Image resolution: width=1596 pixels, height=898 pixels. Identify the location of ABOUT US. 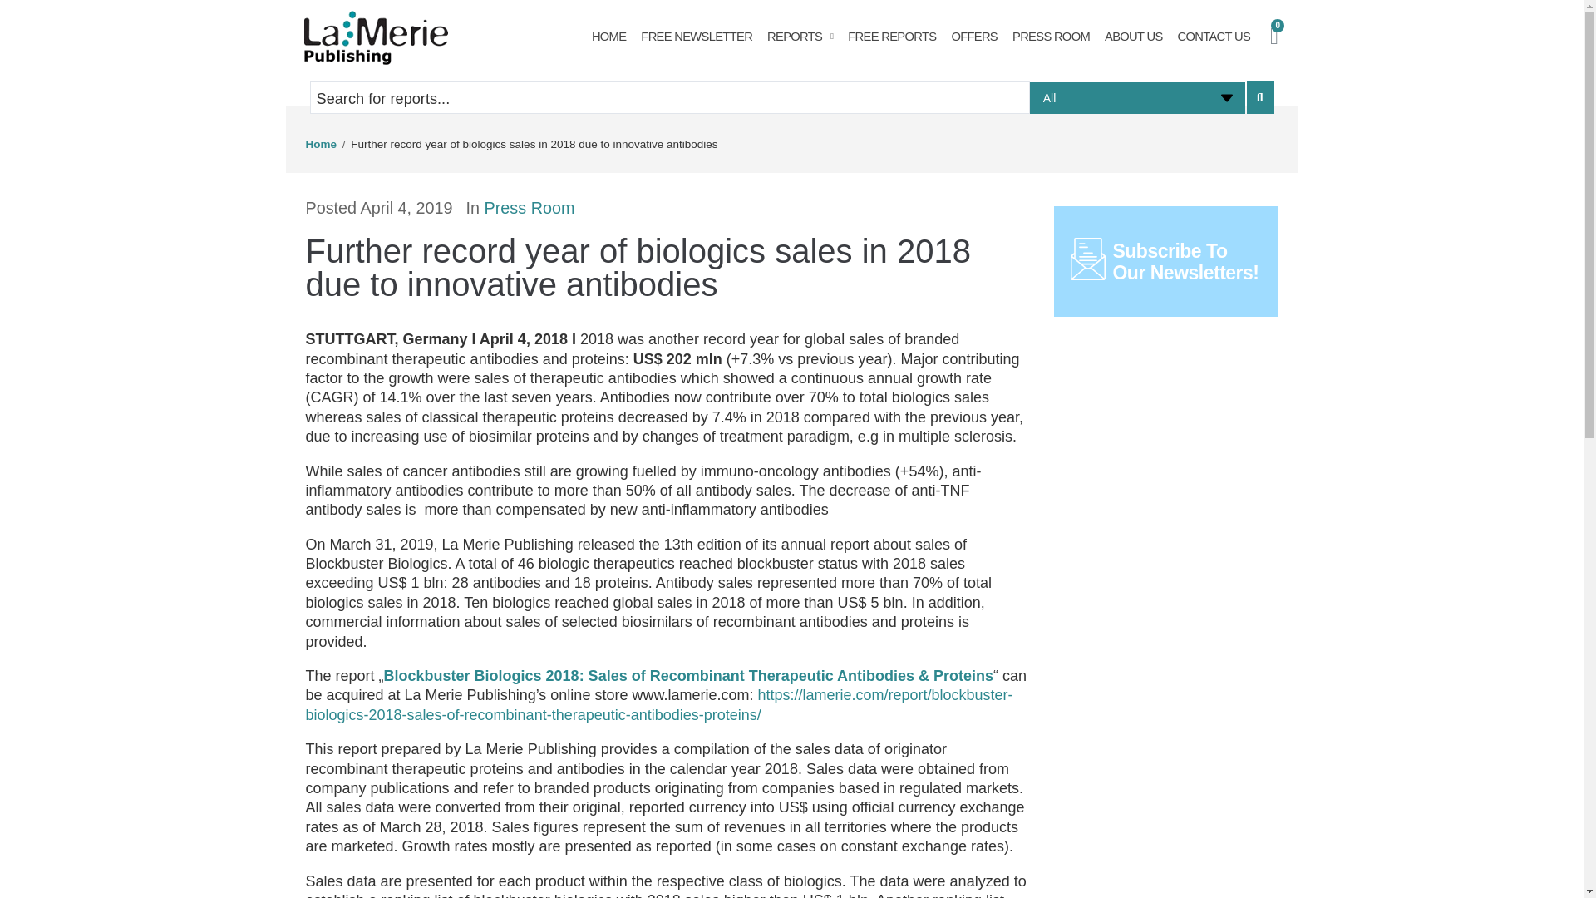
(1134, 37).